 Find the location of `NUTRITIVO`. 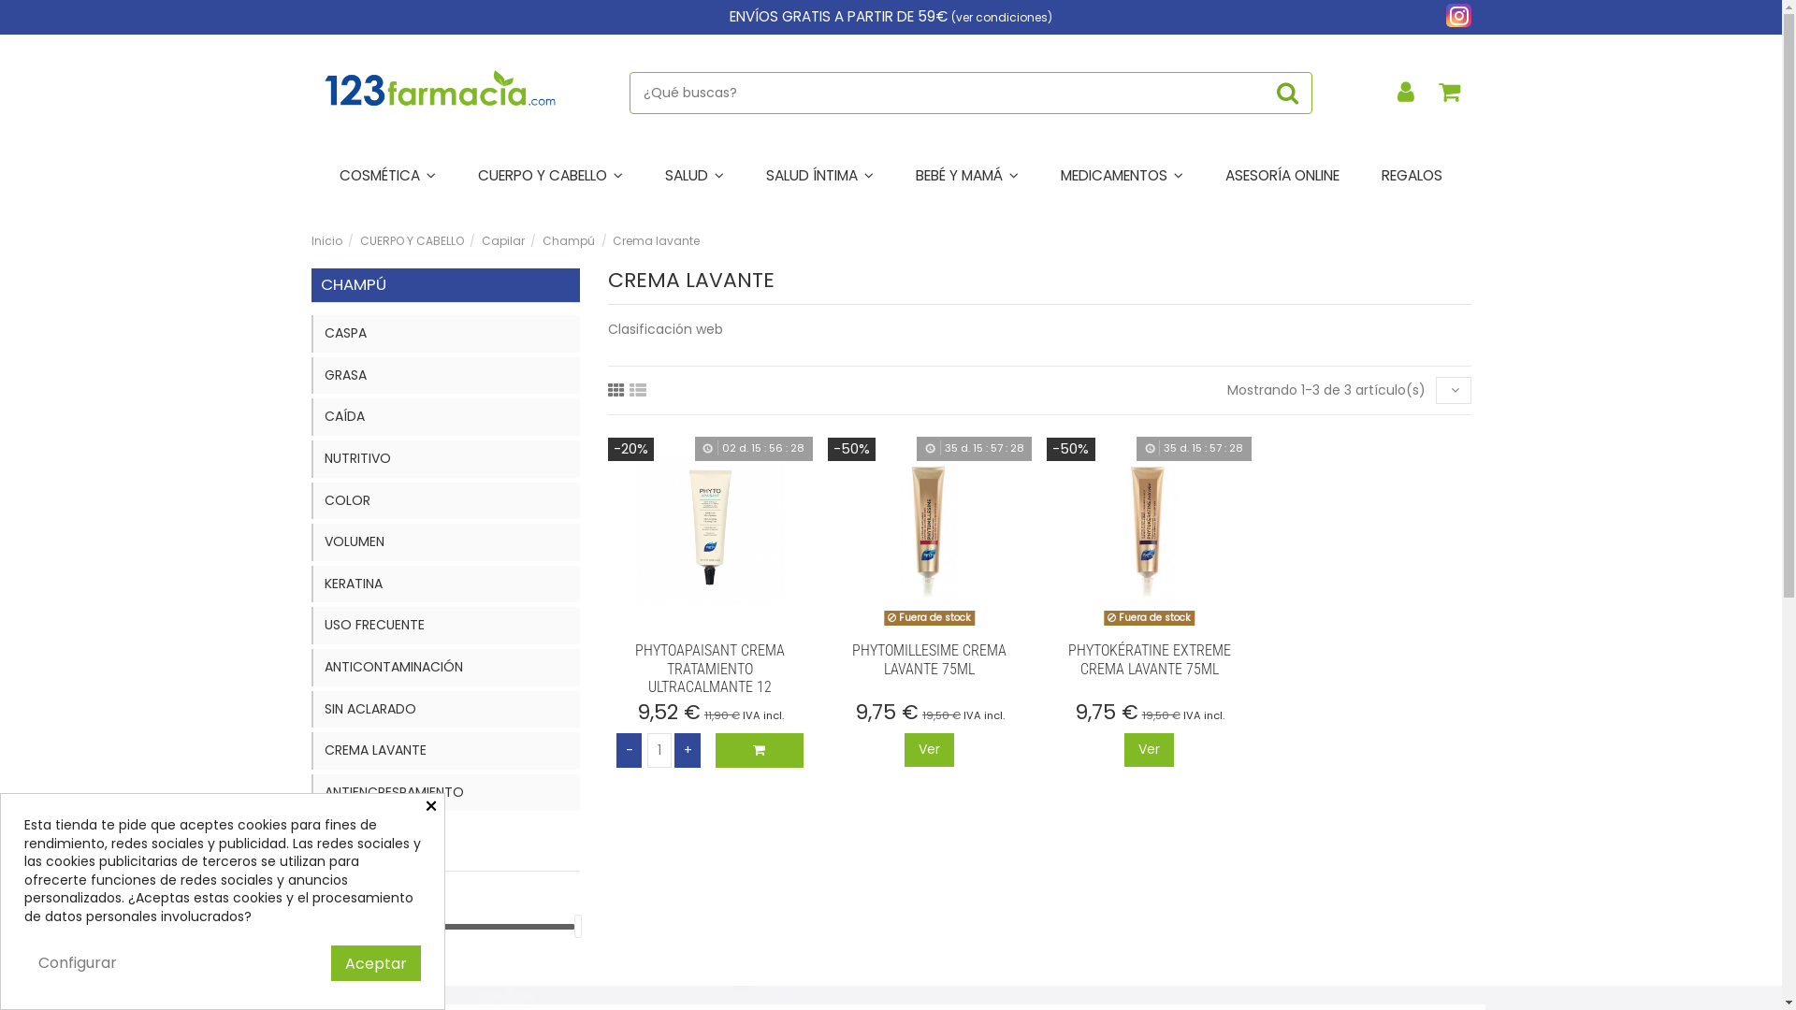

NUTRITIVO is located at coordinates (445, 459).